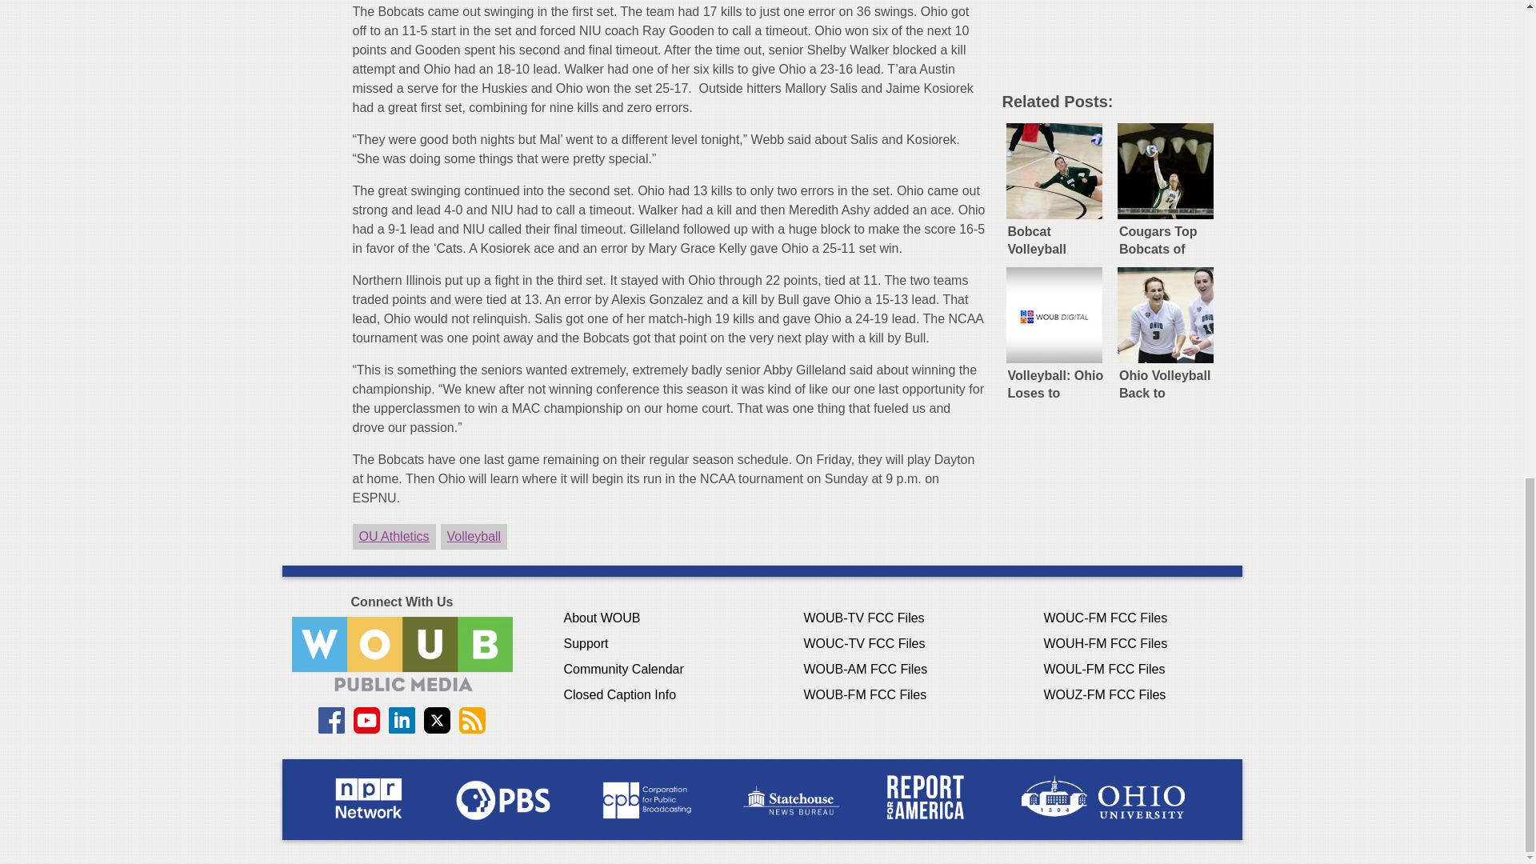 The height and width of the screenshot is (864, 1536). Describe the element at coordinates (393, 536) in the screenshot. I see `OU Athletics` at that location.